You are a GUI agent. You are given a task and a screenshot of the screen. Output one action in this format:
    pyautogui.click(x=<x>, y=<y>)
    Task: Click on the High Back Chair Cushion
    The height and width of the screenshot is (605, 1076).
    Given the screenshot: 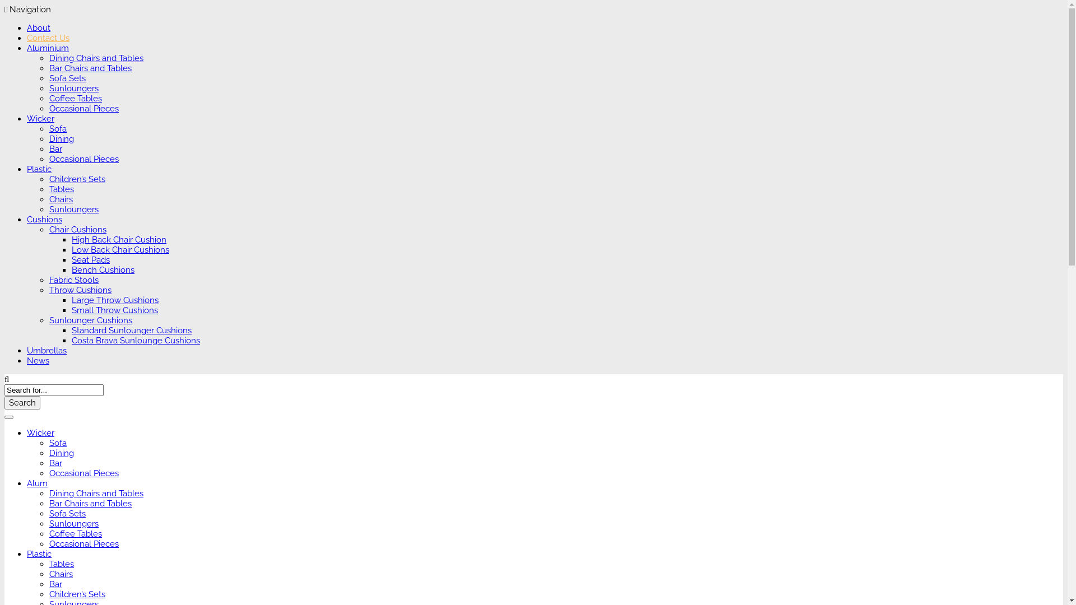 What is the action you would take?
    pyautogui.click(x=119, y=240)
    